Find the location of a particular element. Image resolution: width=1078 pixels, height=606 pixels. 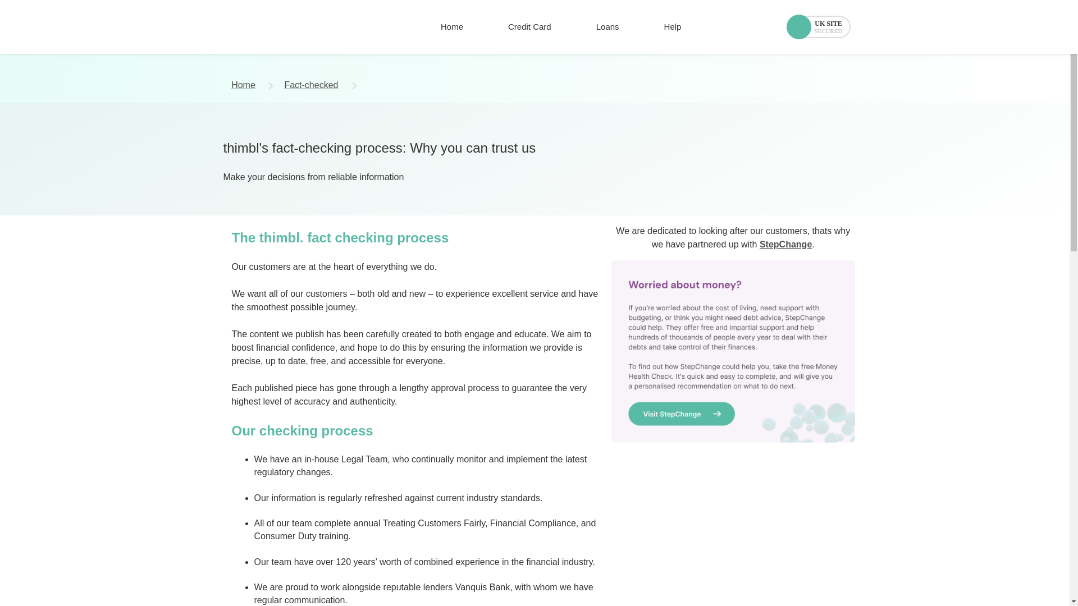

Loans is located at coordinates (607, 27).